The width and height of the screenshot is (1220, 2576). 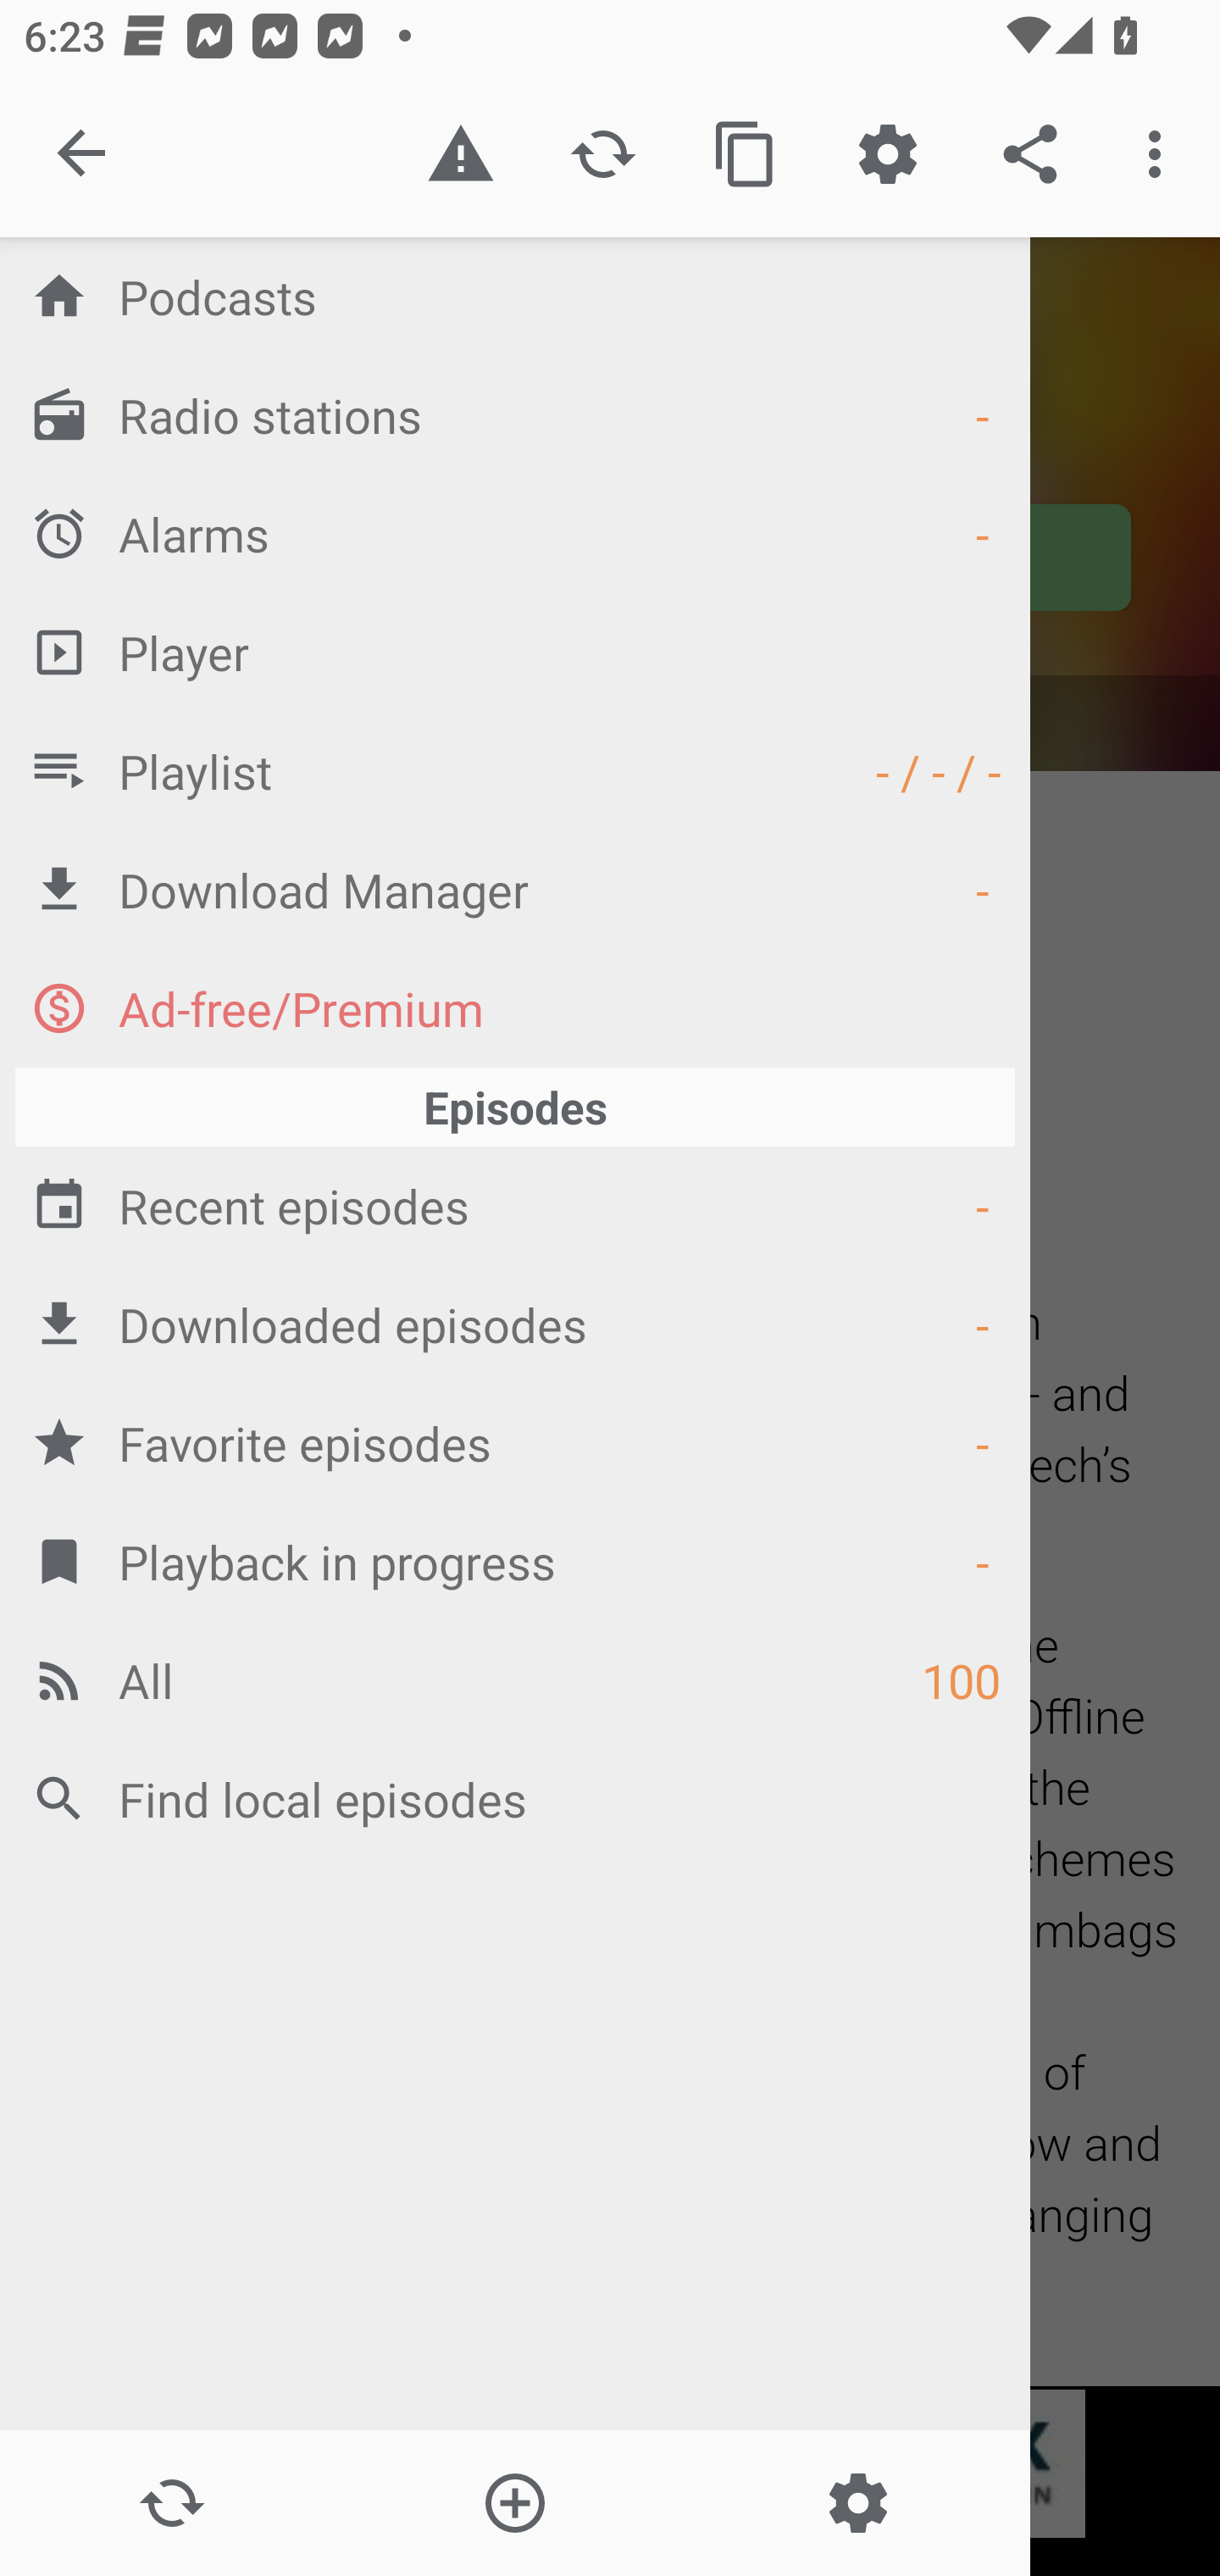 What do you see at coordinates (1030, 154) in the screenshot?
I see `Share the podcast` at bounding box center [1030, 154].